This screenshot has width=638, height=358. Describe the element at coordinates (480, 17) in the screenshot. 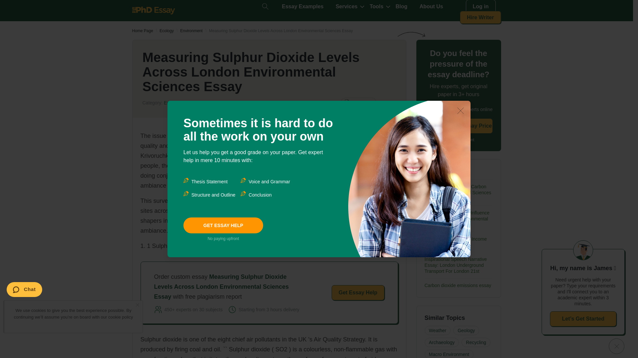

I see `Hire Writer` at that location.